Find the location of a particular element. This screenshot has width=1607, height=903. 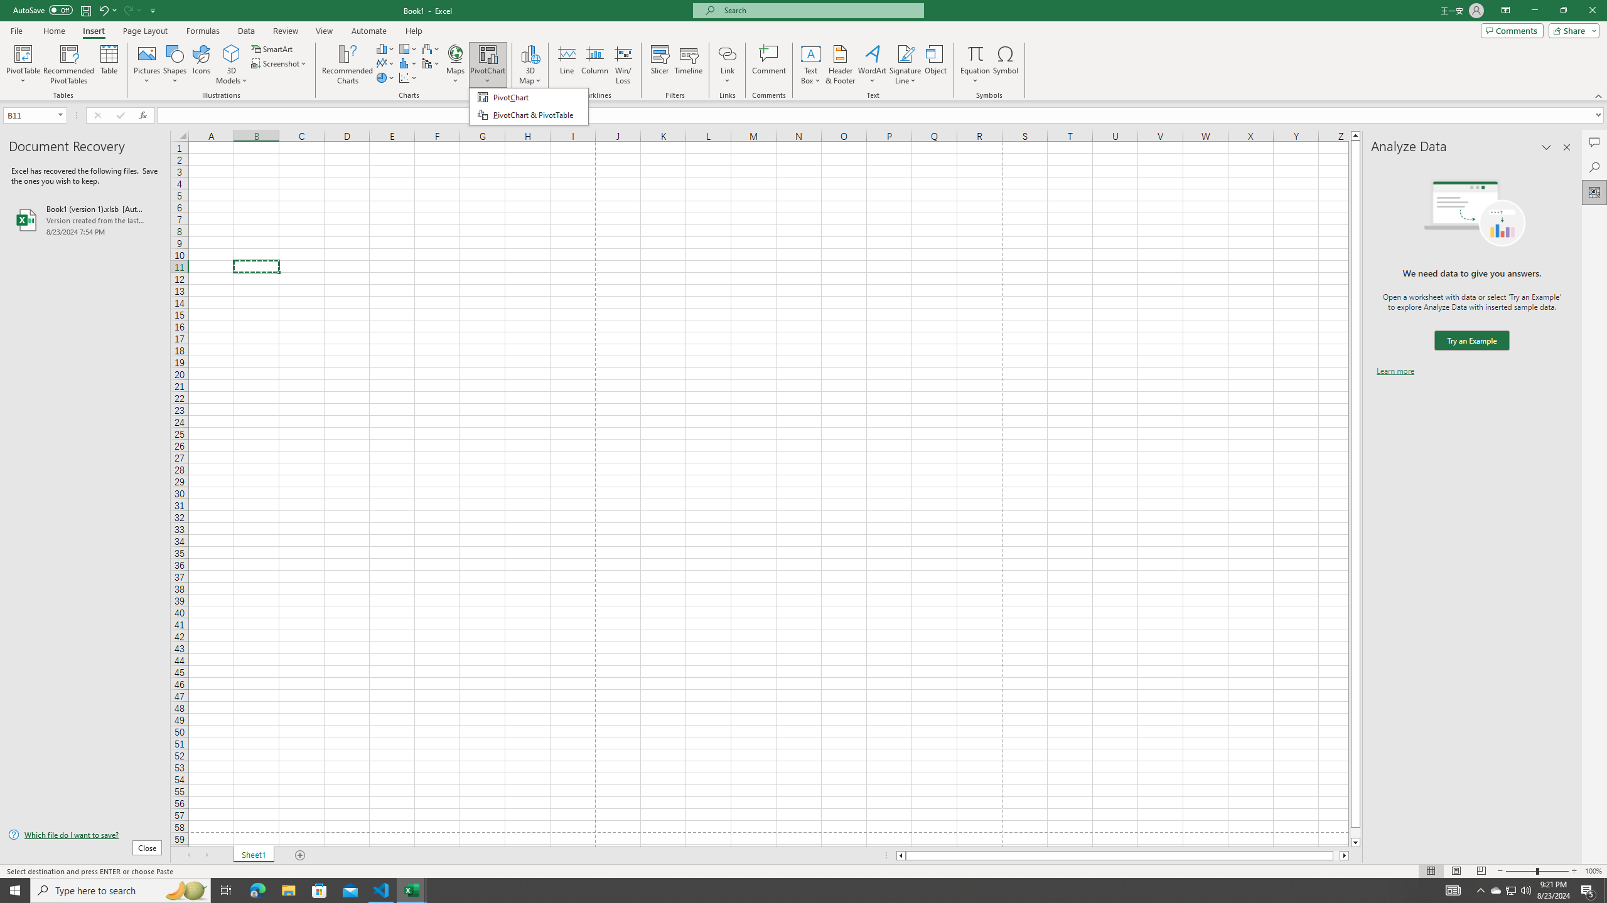

Add Sheet is located at coordinates (301, 855).